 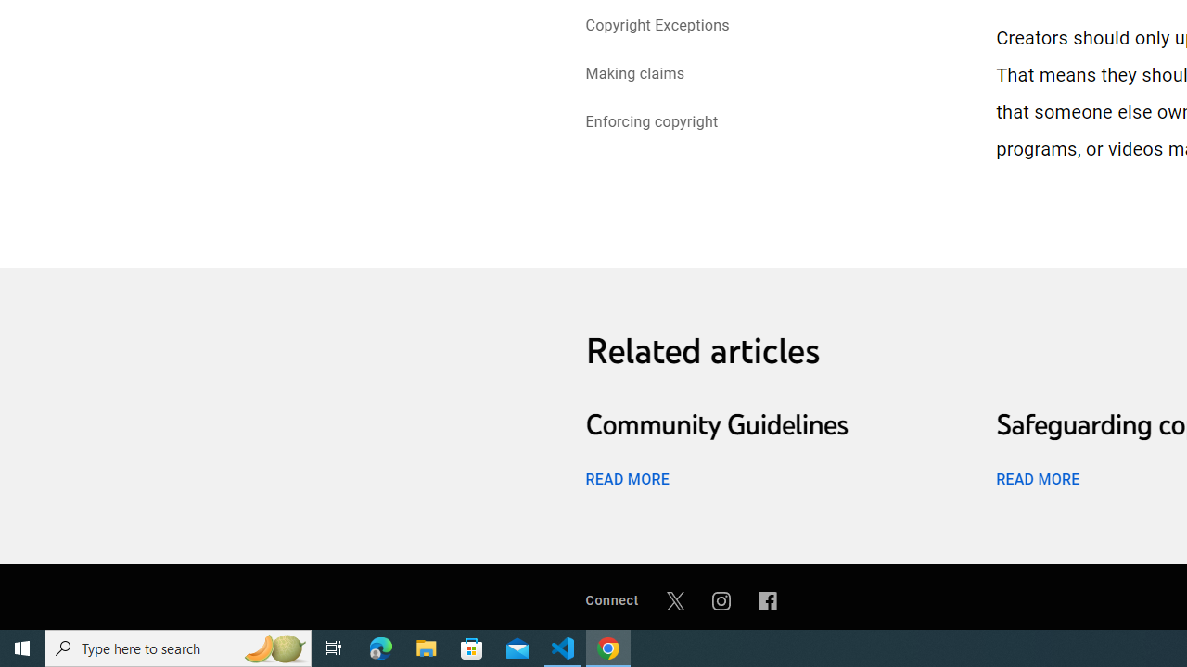 I want to click on Enforcing copyright, so click(x=651, y=124).